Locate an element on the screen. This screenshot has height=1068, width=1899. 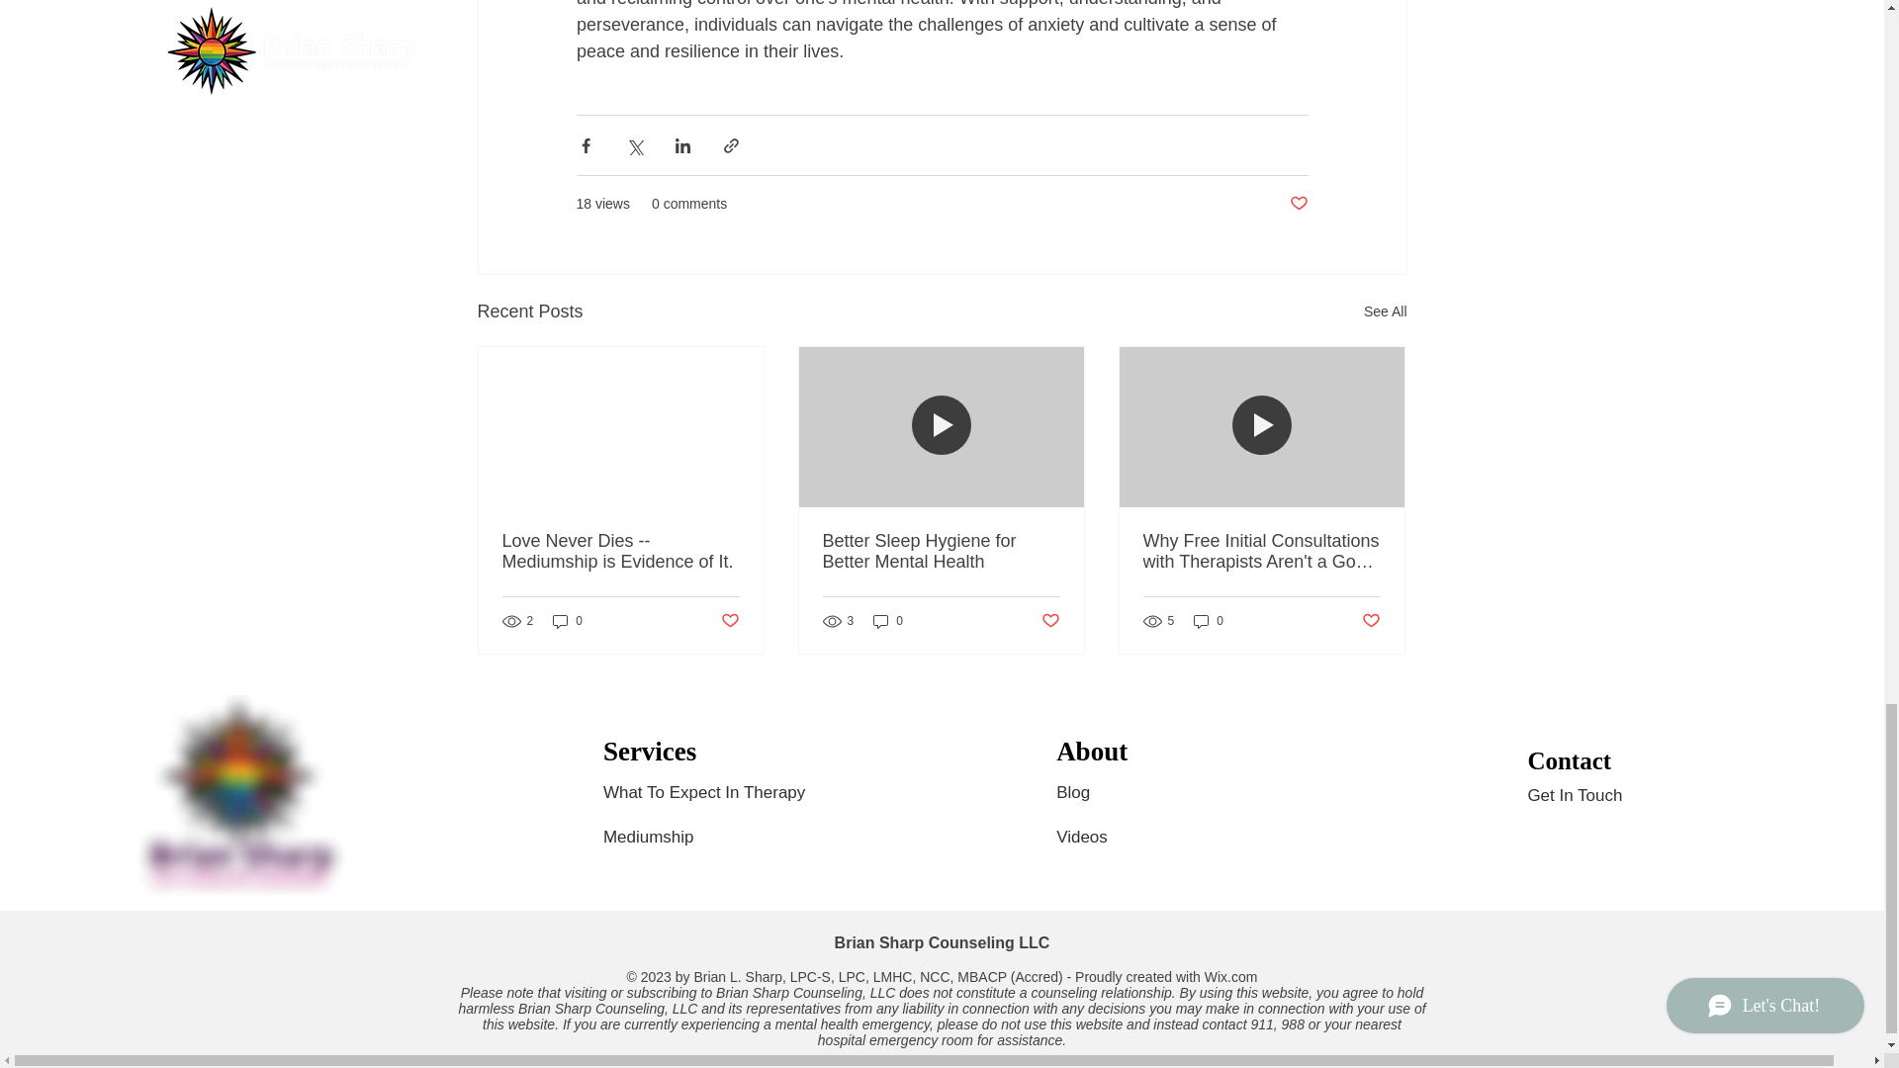
See All is located at coordinates (1385, 312).